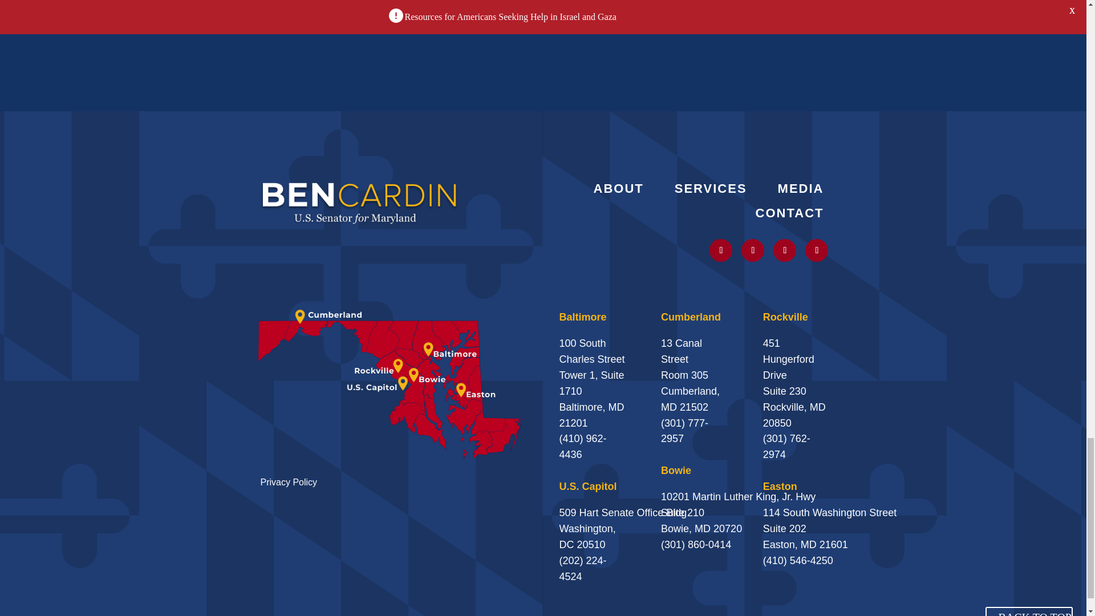  What do you see at coordinates (359, 201) in the screenshot?
I see `Footer` at bounding box center [359, 201].